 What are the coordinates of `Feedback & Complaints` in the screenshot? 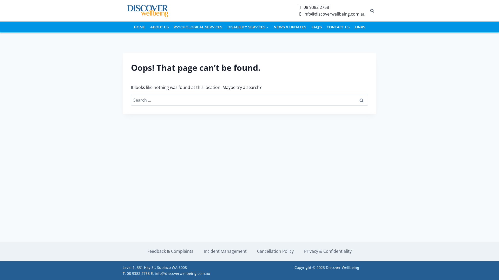 It's located at (170, 251).